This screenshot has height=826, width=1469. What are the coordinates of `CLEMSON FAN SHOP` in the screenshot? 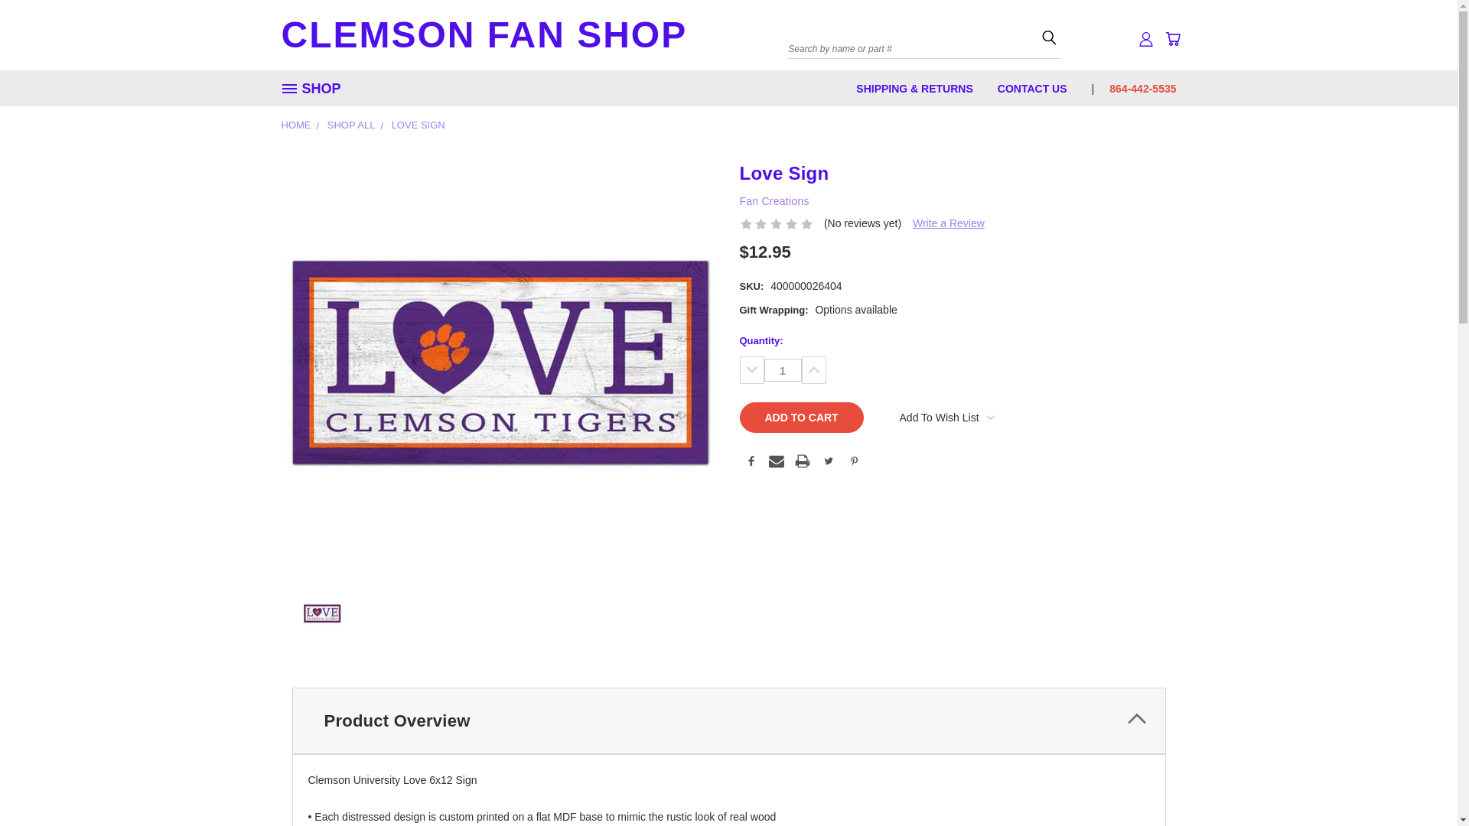 It's located at (503, 90).